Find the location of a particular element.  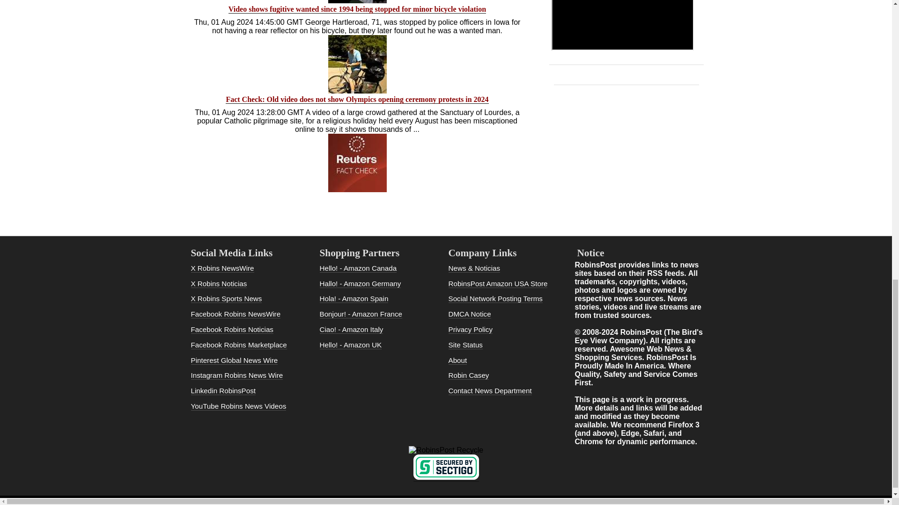

X Robins Noticias is located at coordinates (219, 283).